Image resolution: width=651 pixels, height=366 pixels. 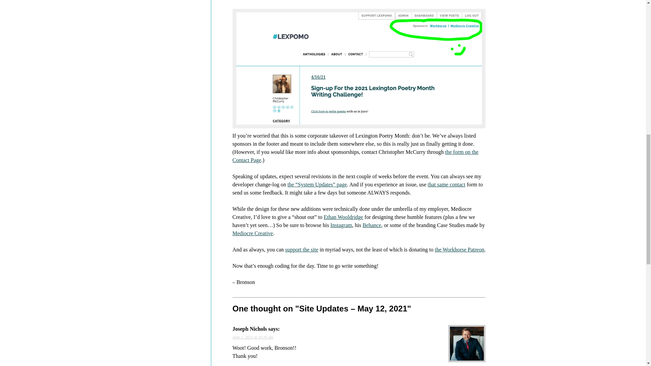 What do you see at coordinates (446, 184) in the screenshot?
I see `that same contact` at bounding box center [446, 184].